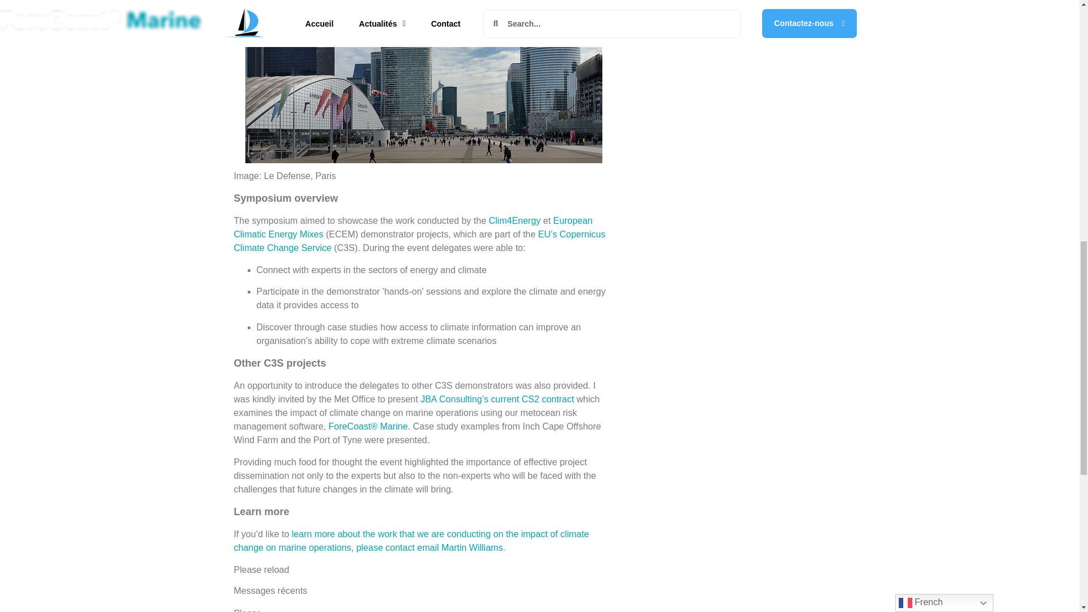 The height and width of the screenshot is (612, 1088). What do you see at coordinates (423, 82) in the screenshot?
I see `Le Defense, Paris` at bounding box center [423, 82].